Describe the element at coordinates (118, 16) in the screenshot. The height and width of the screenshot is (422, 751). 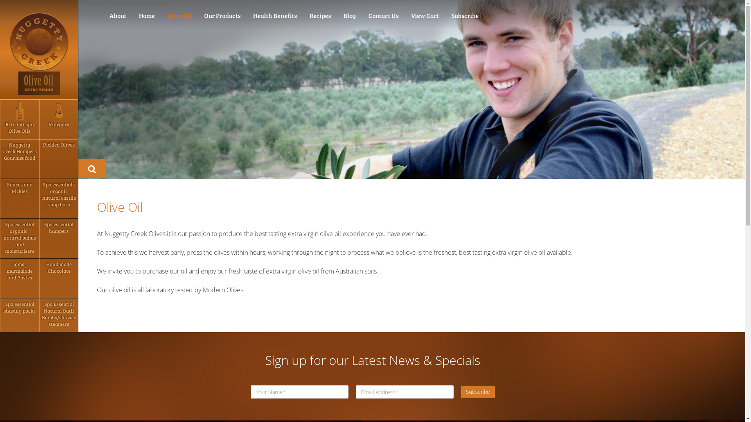
I see `About` at that location.